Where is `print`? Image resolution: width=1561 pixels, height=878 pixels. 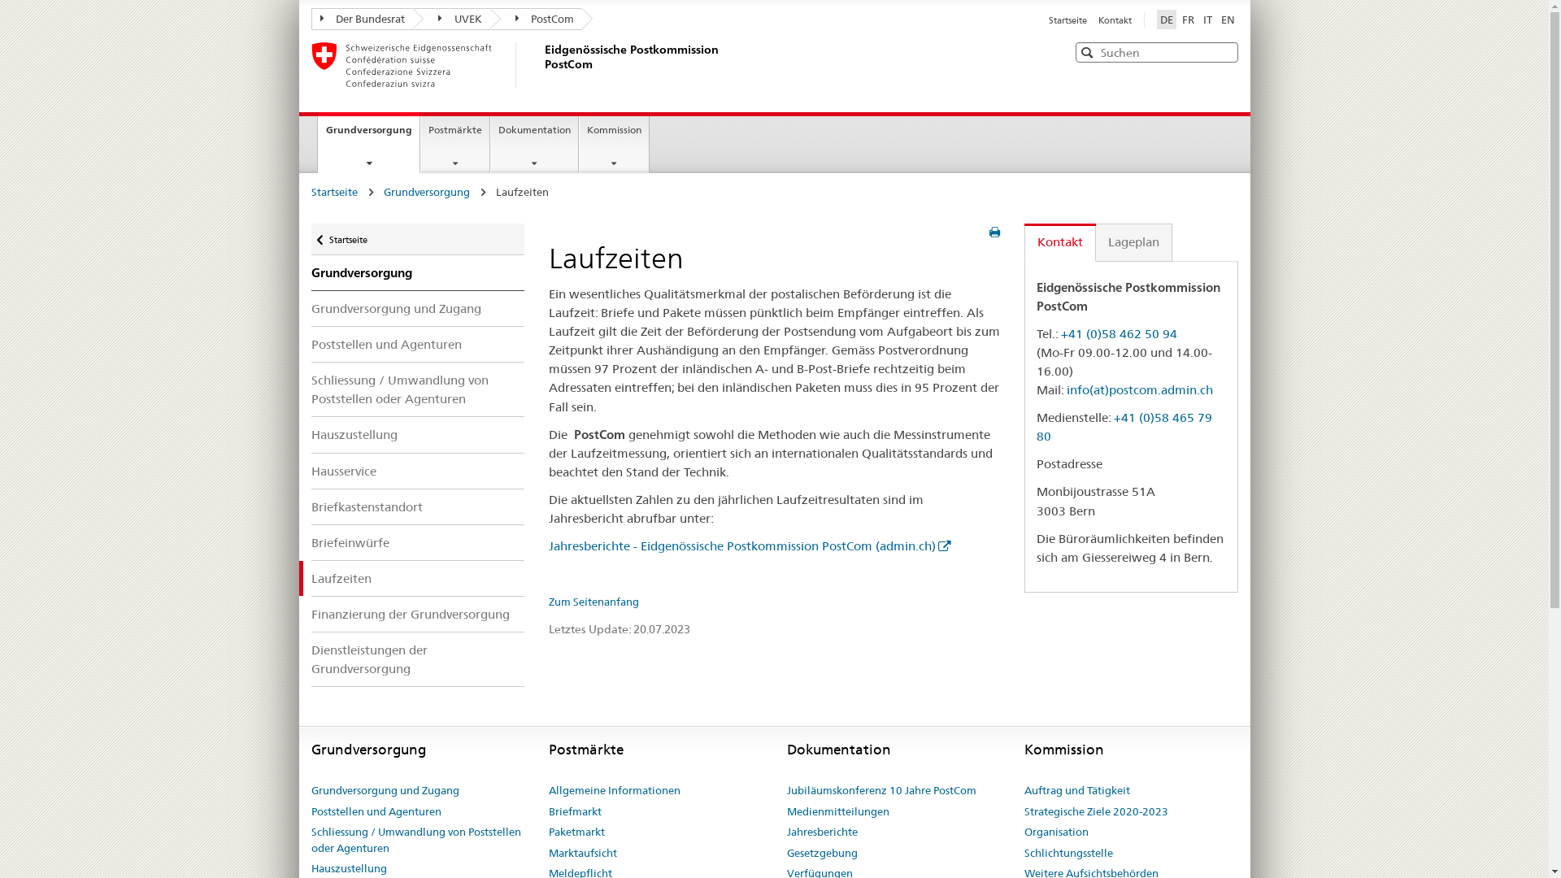
print is located at coordinates (995, 233).